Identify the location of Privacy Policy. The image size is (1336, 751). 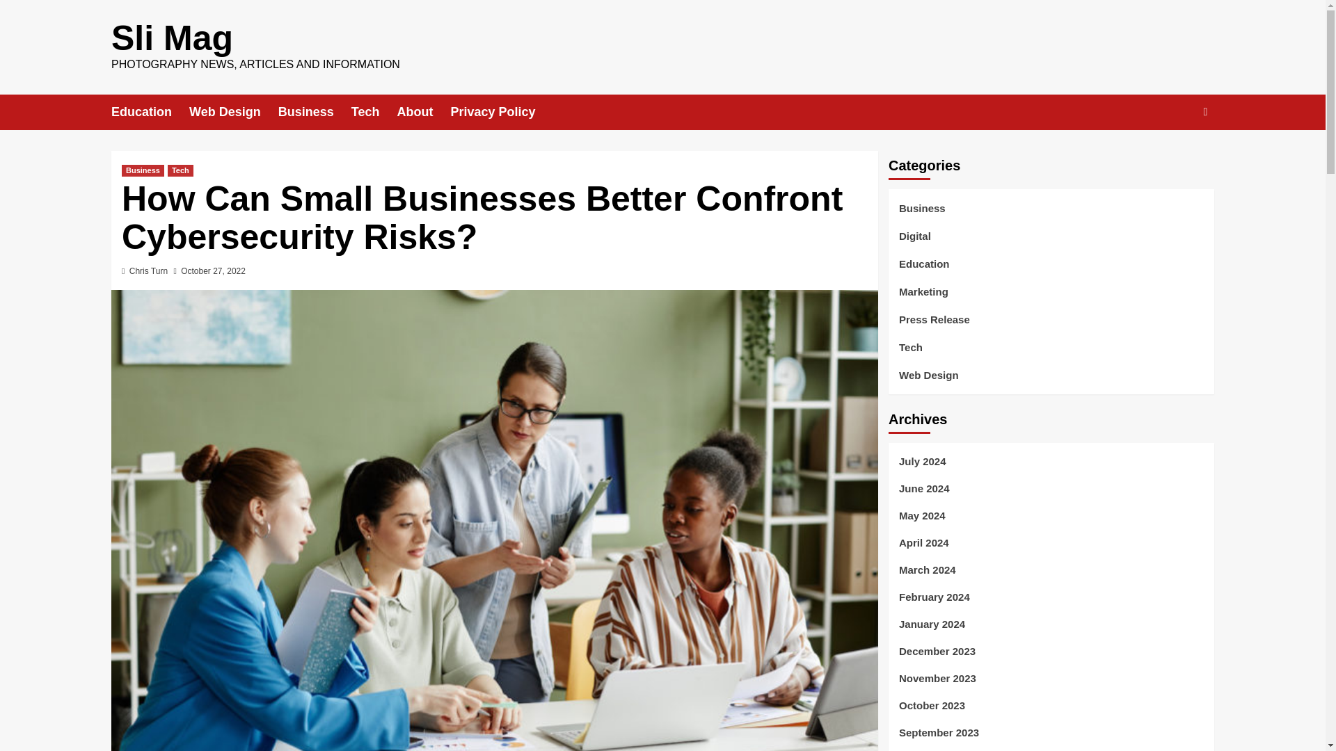
(501, 112).